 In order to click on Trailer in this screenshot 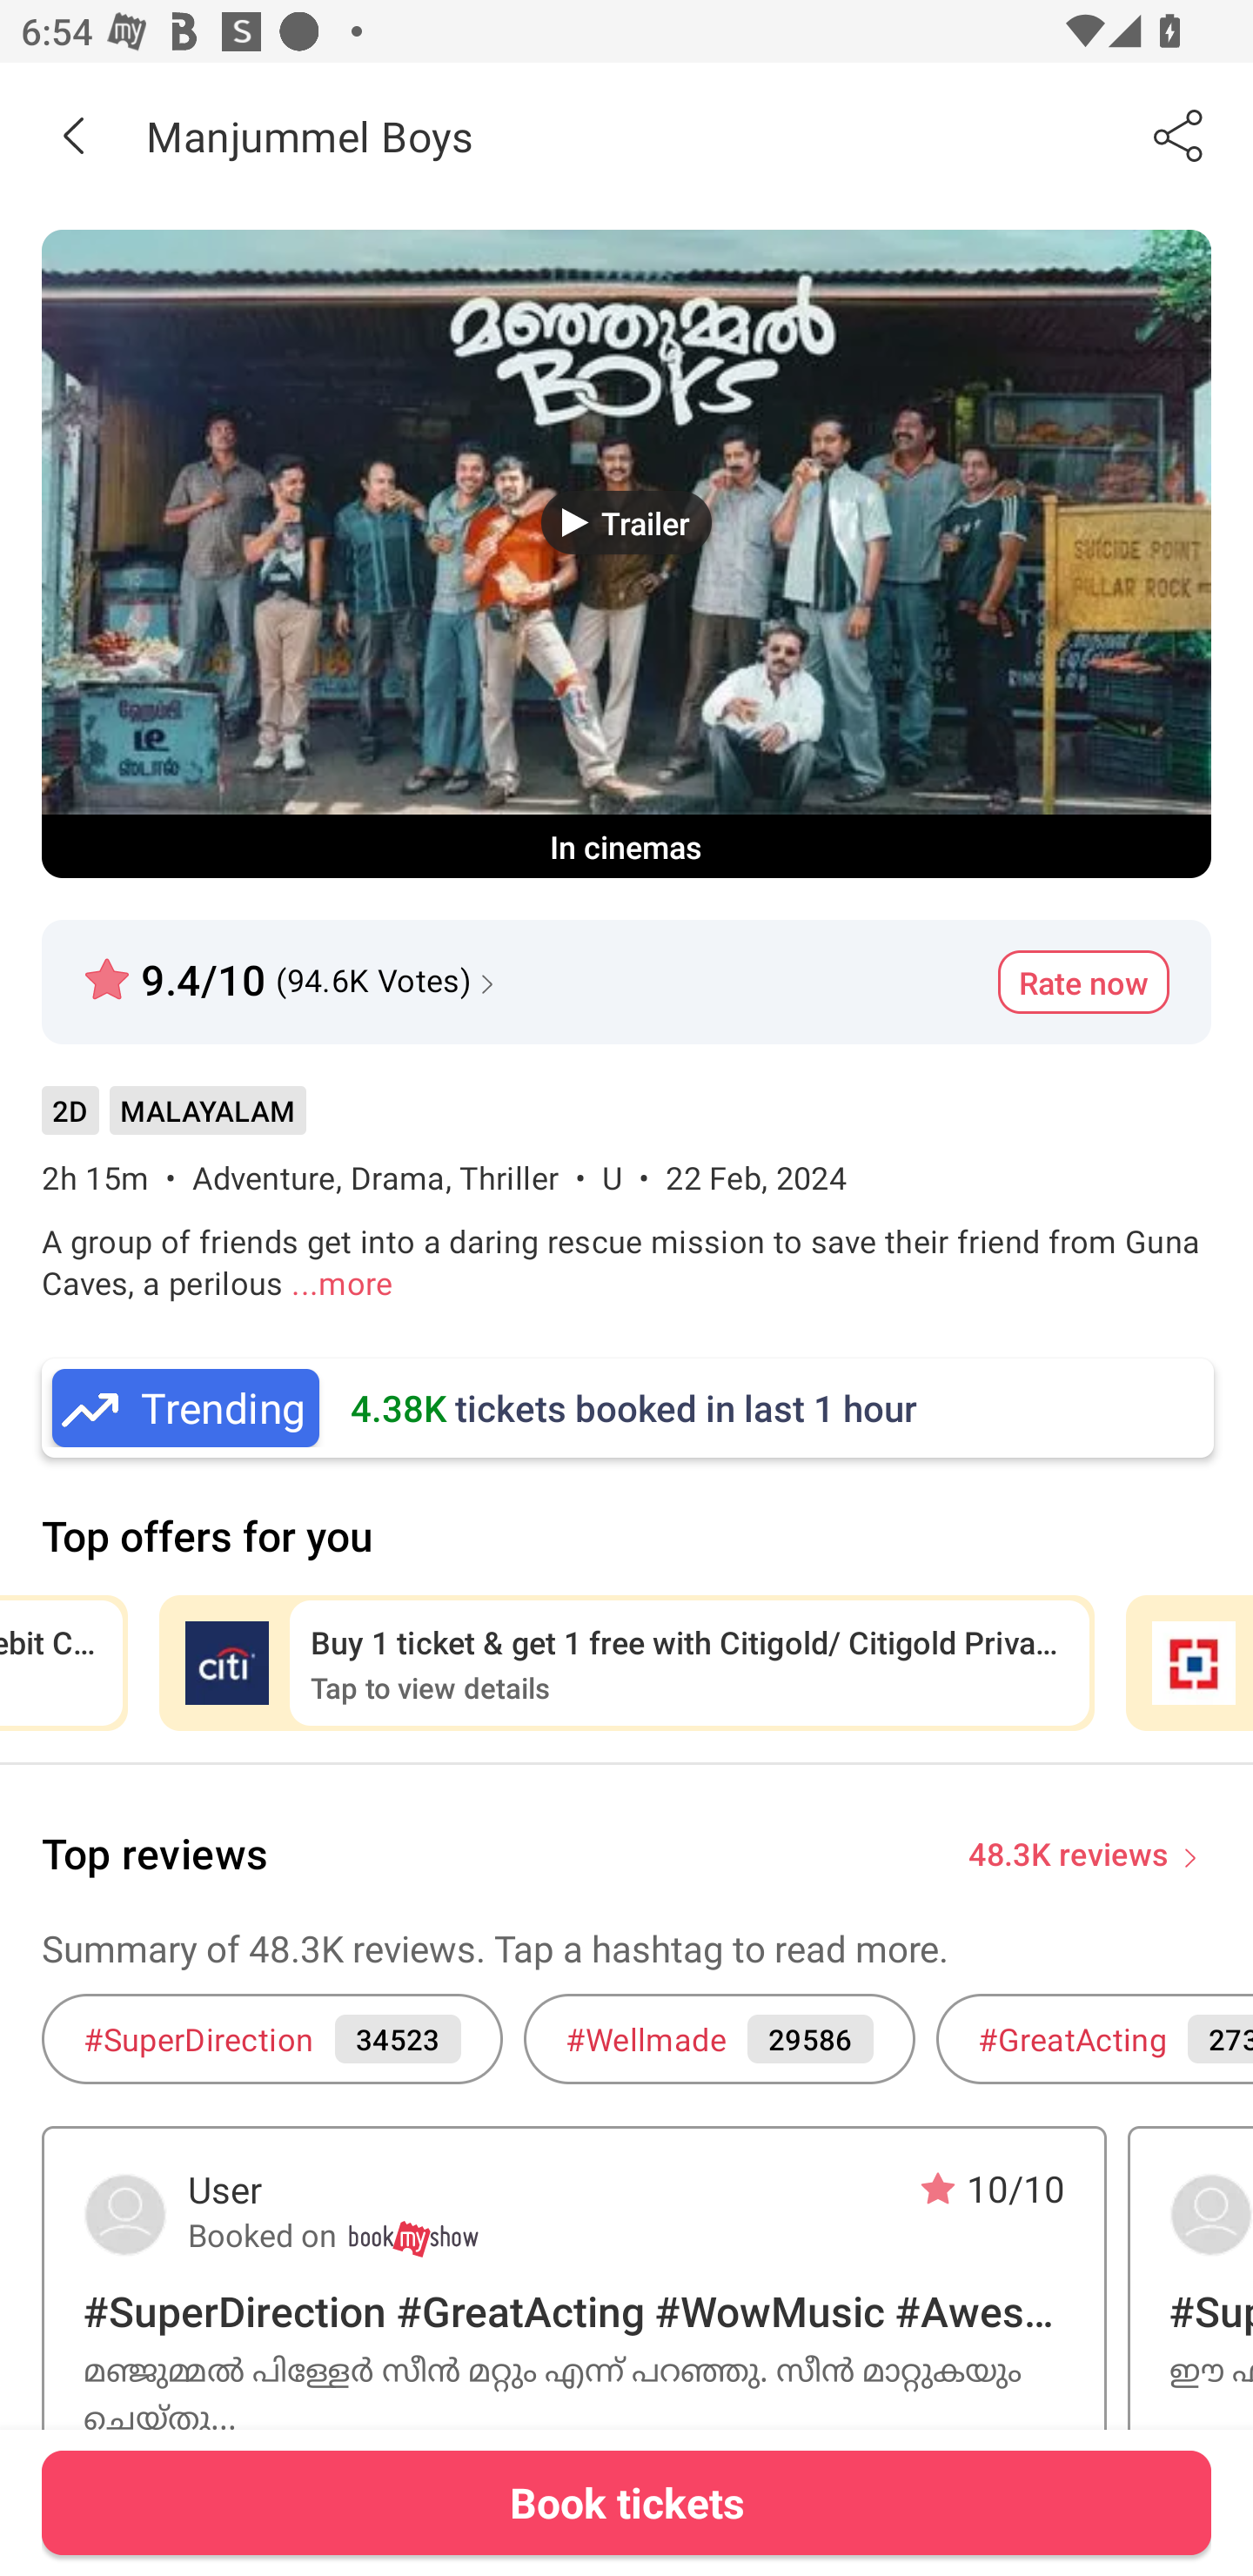, I will do `click(626, 522)`.